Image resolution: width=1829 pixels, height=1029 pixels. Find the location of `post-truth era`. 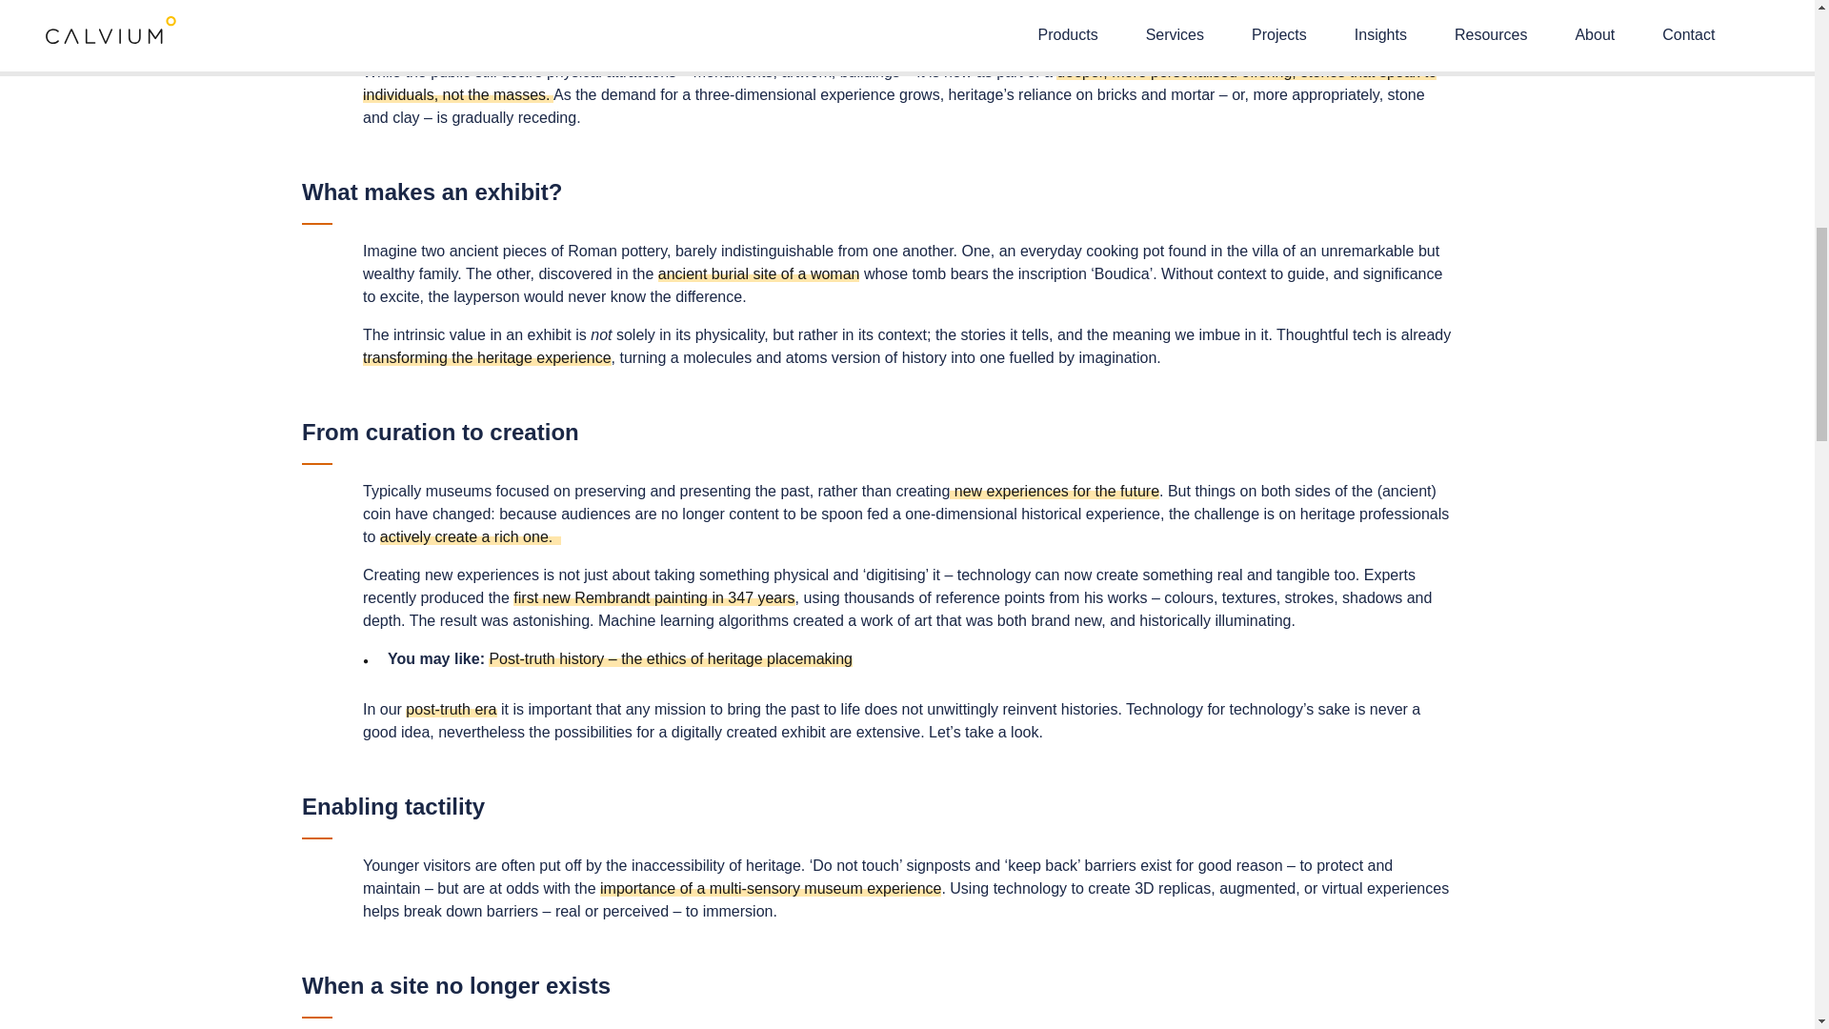

post-truth era is located at coordinates (451, 709).